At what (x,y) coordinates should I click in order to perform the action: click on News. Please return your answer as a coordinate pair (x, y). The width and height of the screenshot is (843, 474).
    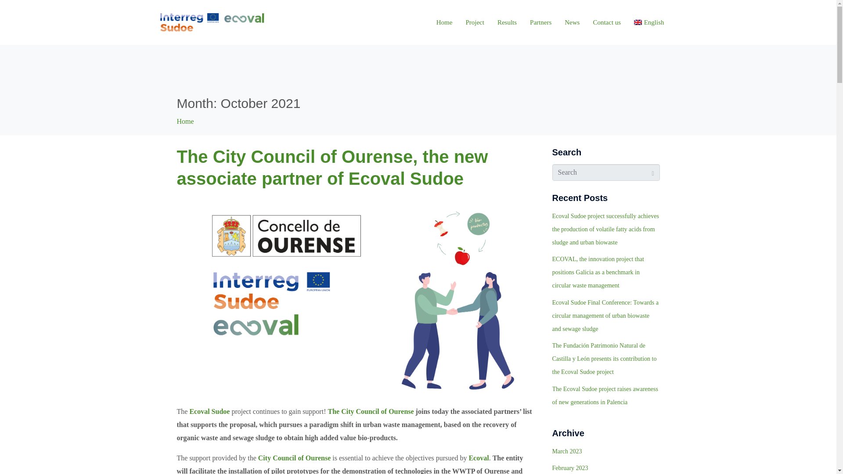
    Looking at the image, I should click on (572, 23).